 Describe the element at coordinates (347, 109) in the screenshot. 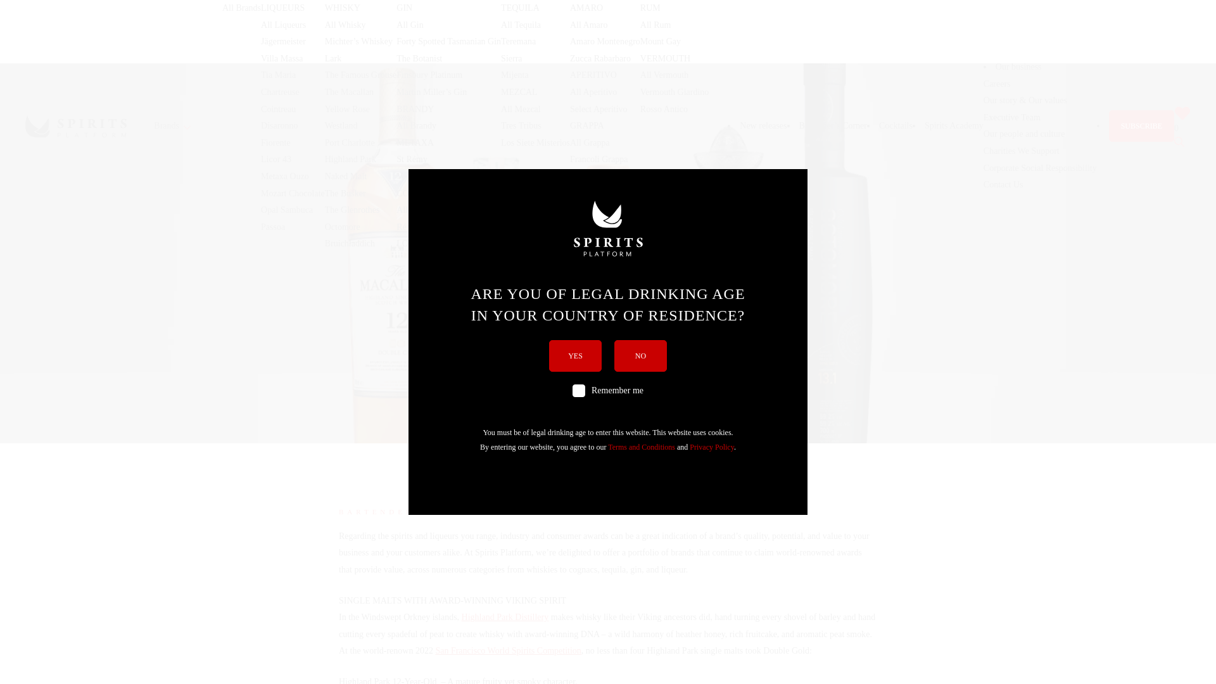

I see `Yellow Rose` at that location.